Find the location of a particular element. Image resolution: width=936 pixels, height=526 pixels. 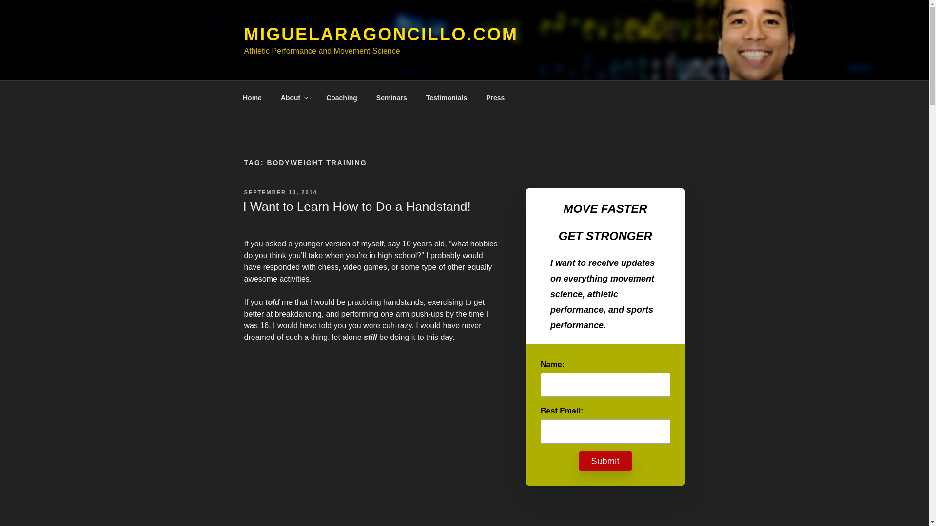

Testimonials is located at coordinates (447, 97).